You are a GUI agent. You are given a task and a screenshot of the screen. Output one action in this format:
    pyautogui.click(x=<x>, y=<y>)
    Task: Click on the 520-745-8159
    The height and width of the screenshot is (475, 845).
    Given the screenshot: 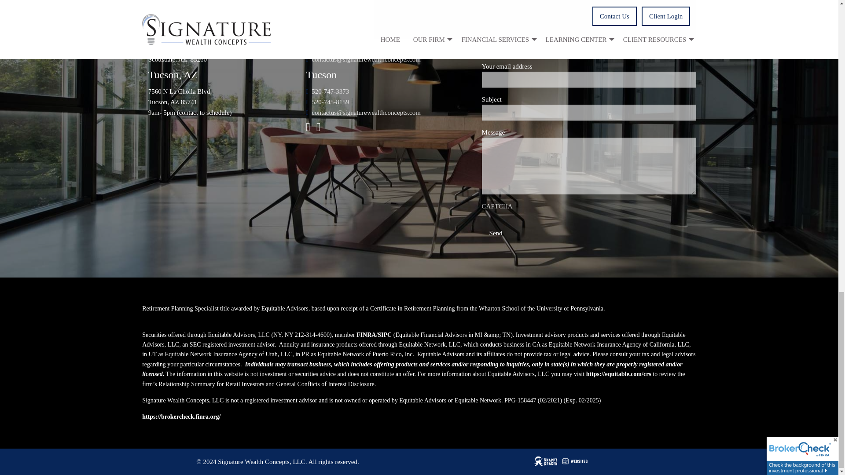 What is the action you would take?
    pyautogui.click(x=330, y=102)
    